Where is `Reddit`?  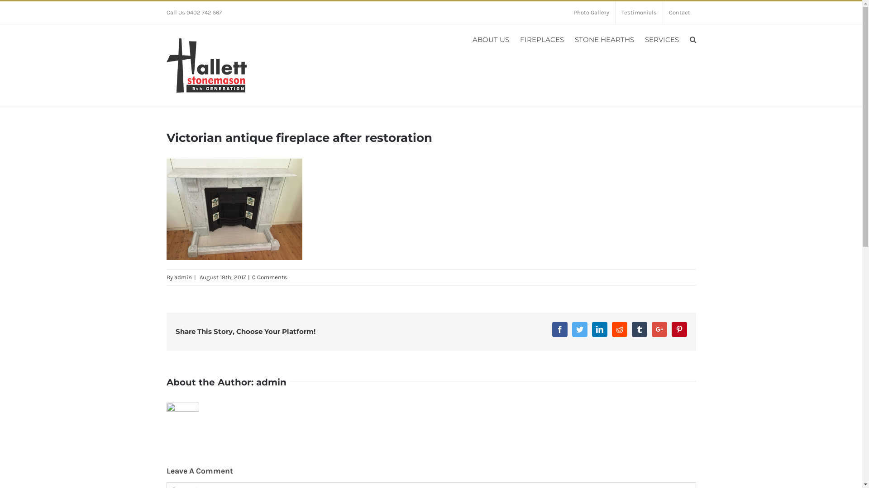 Reddit is located at coordinates (620, 329).